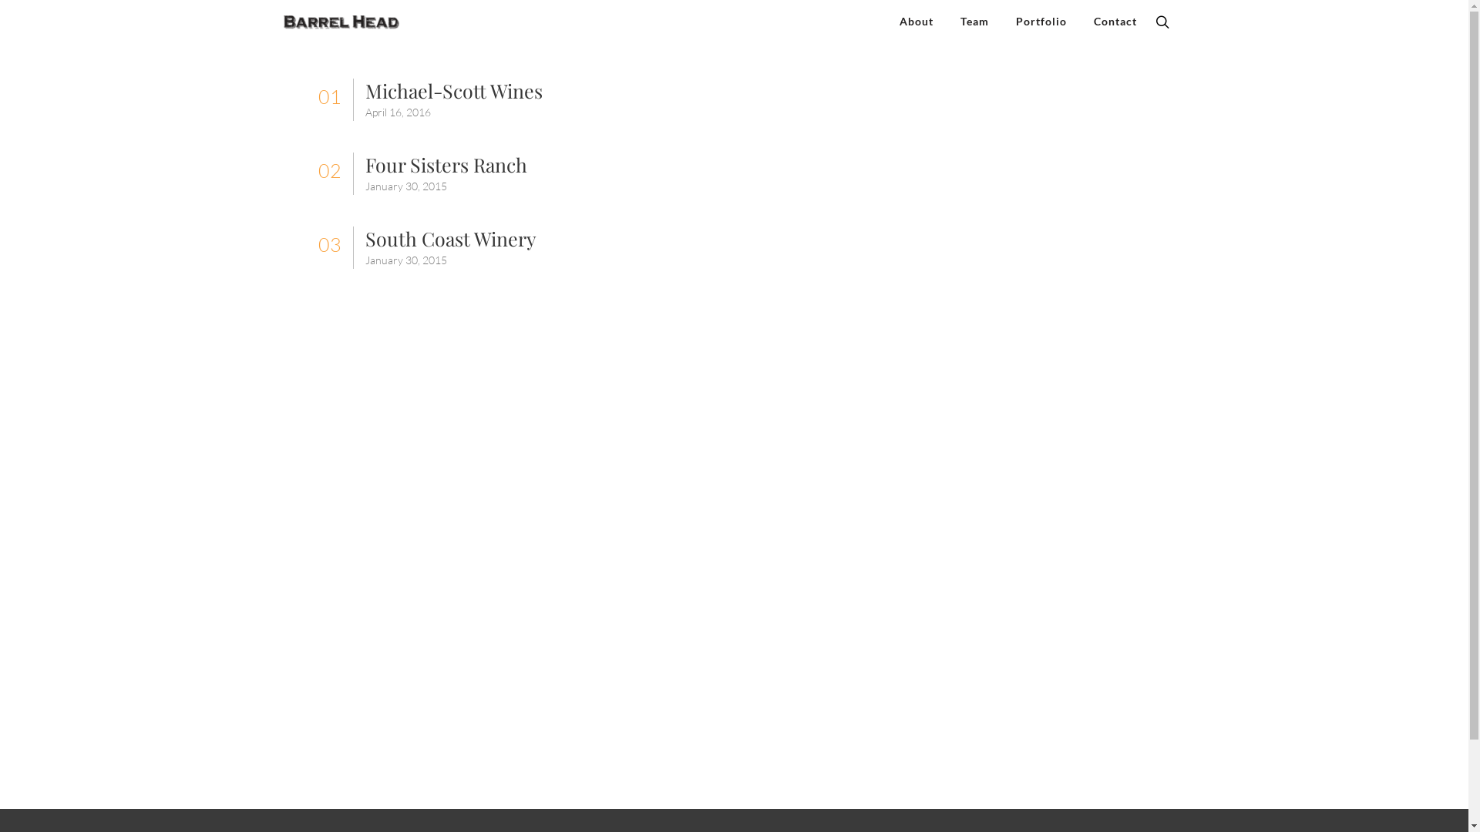 This screenshot has height=832, width=1480. Describe the element at coordinates (1041, 22) in the screenshot. I see `Portfolio` at that location.